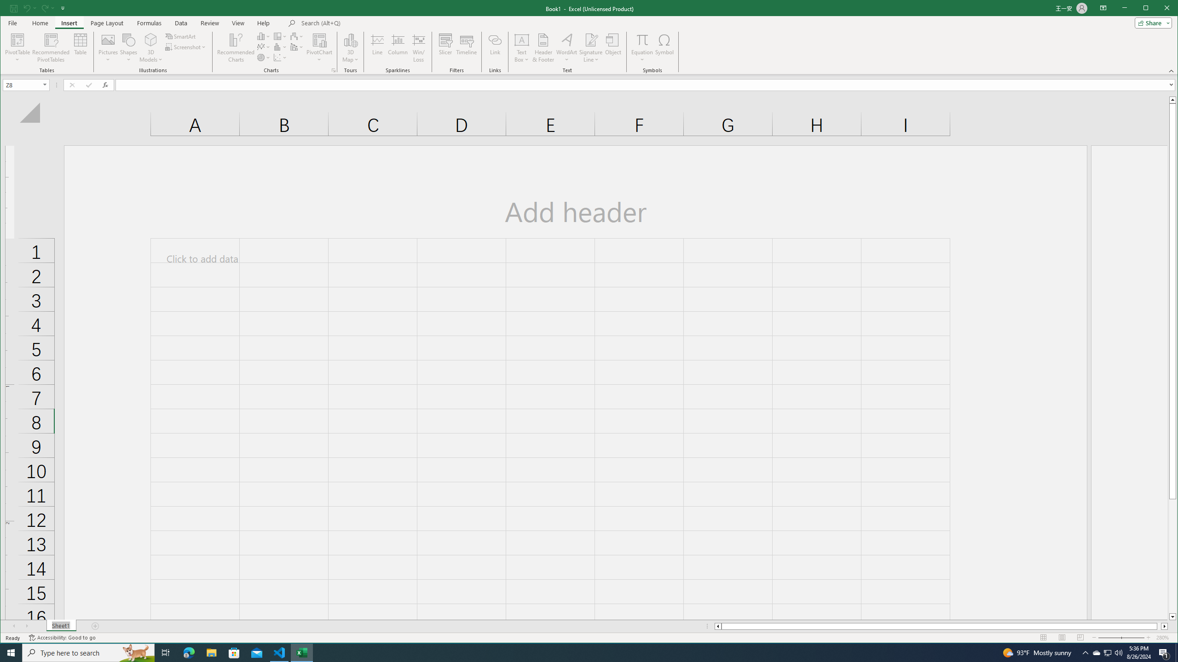 The image size is (1178, 662). What do you see at coordinates (264, 47) in the screenshot?
I see `Table` at bounding box center [264, 47].